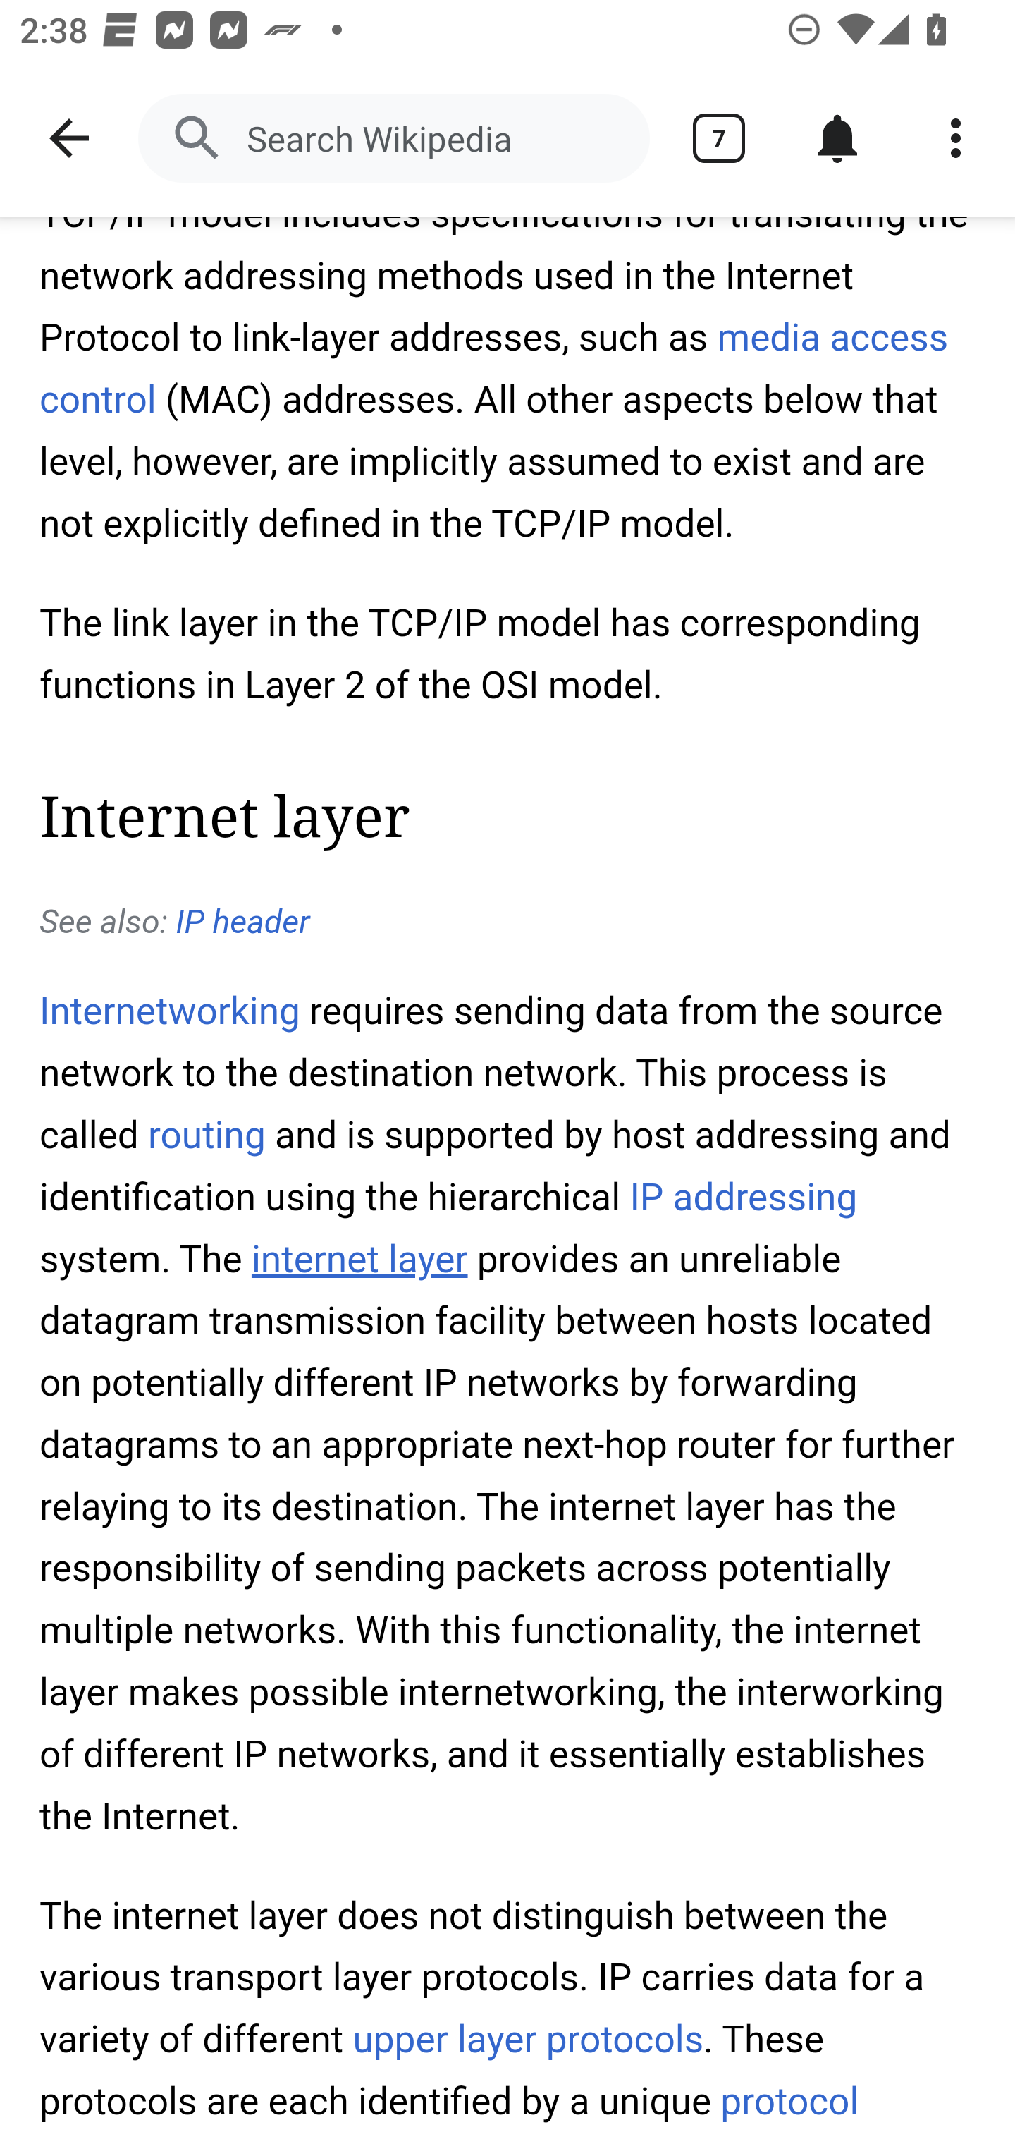  I want to click on protocol number, so click(450, 2112).